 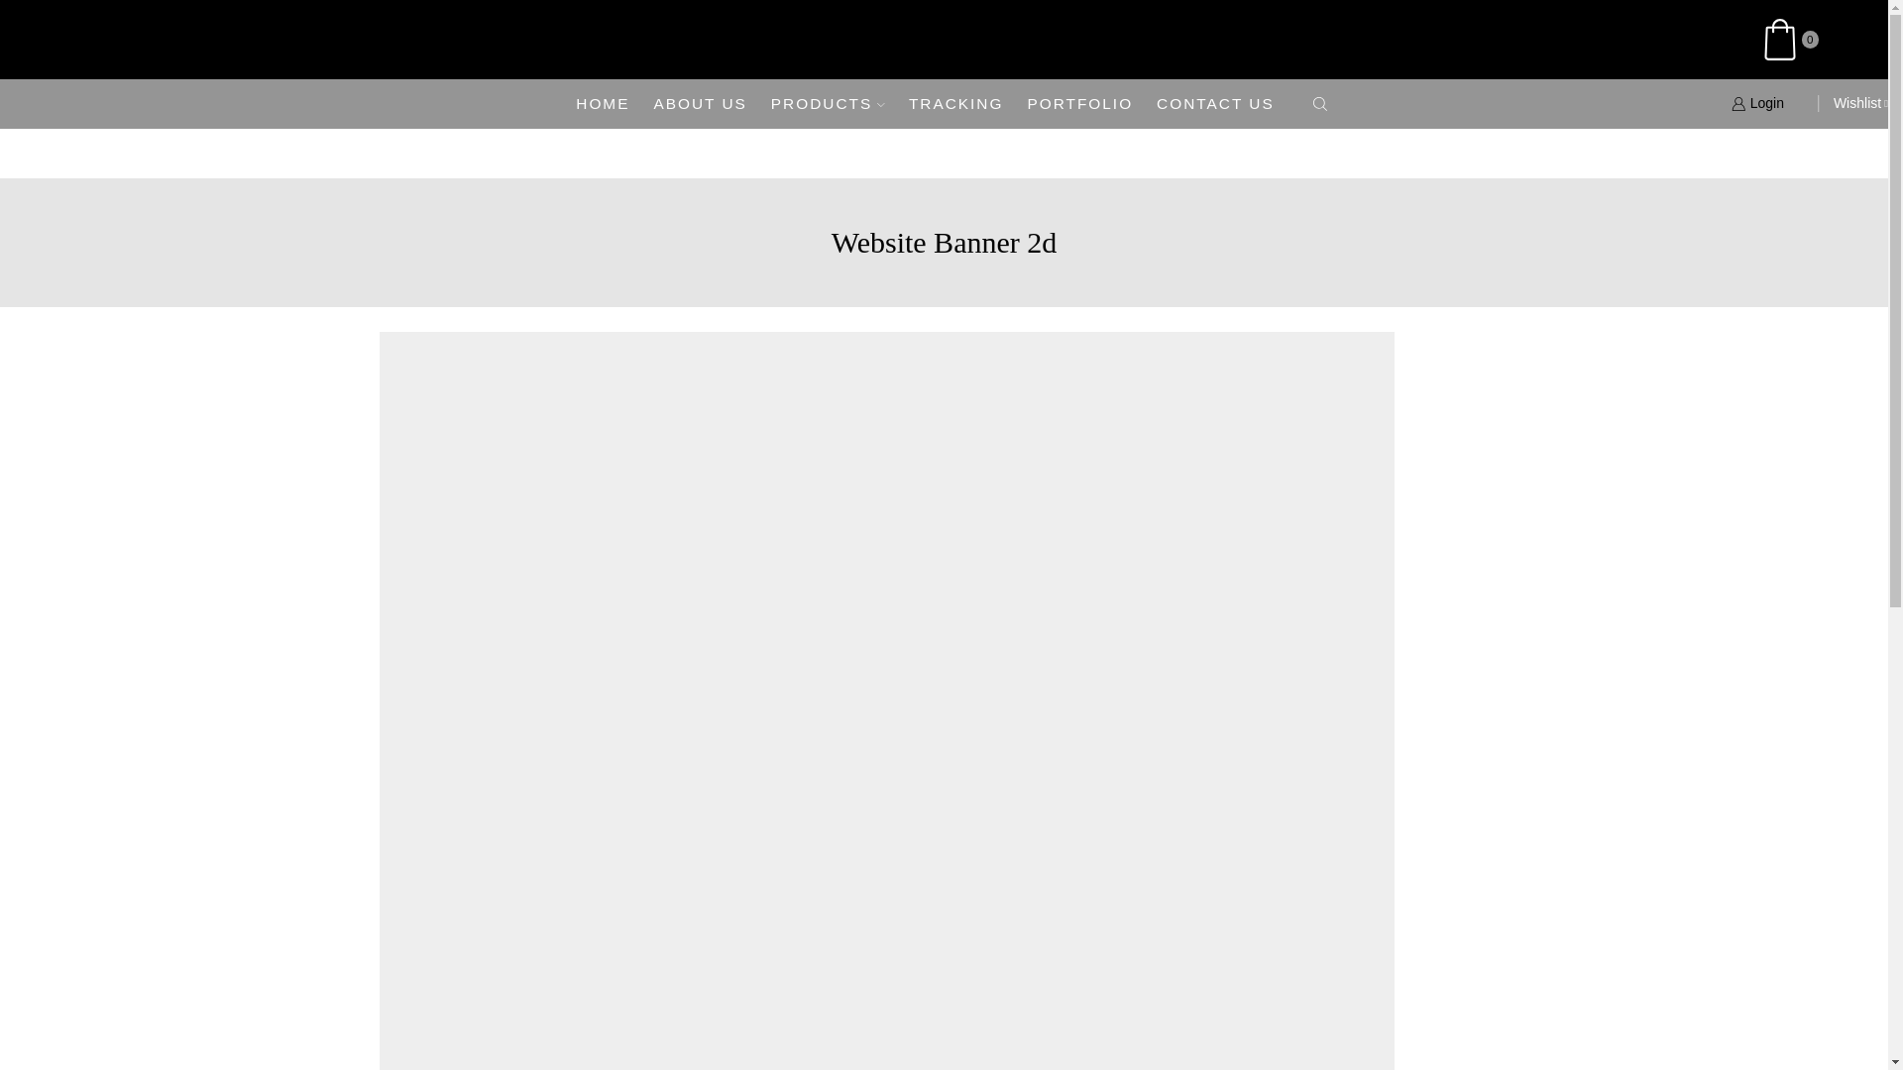 I want to click on ABOUT US, so click(x=699, y=103).